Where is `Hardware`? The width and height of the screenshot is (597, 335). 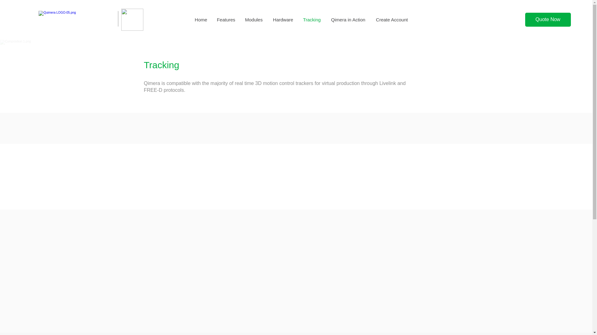
Hardware is located at coordinates (283, 20).